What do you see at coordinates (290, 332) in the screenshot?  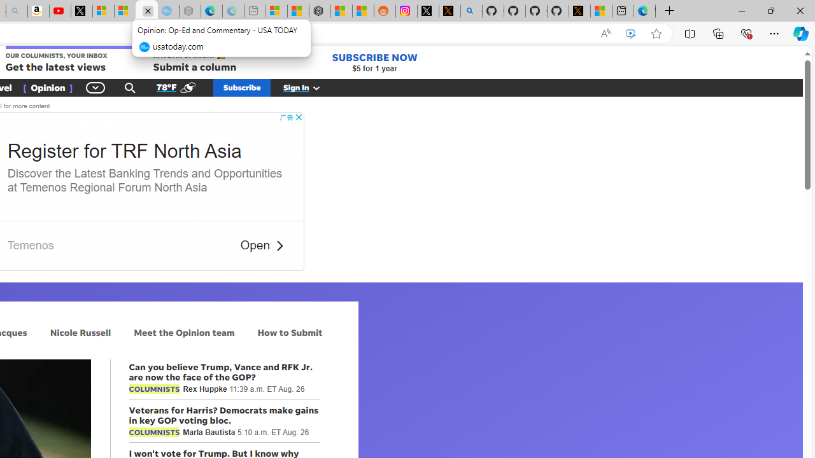 I see `How to Submit` at bounding box center [290, 332].